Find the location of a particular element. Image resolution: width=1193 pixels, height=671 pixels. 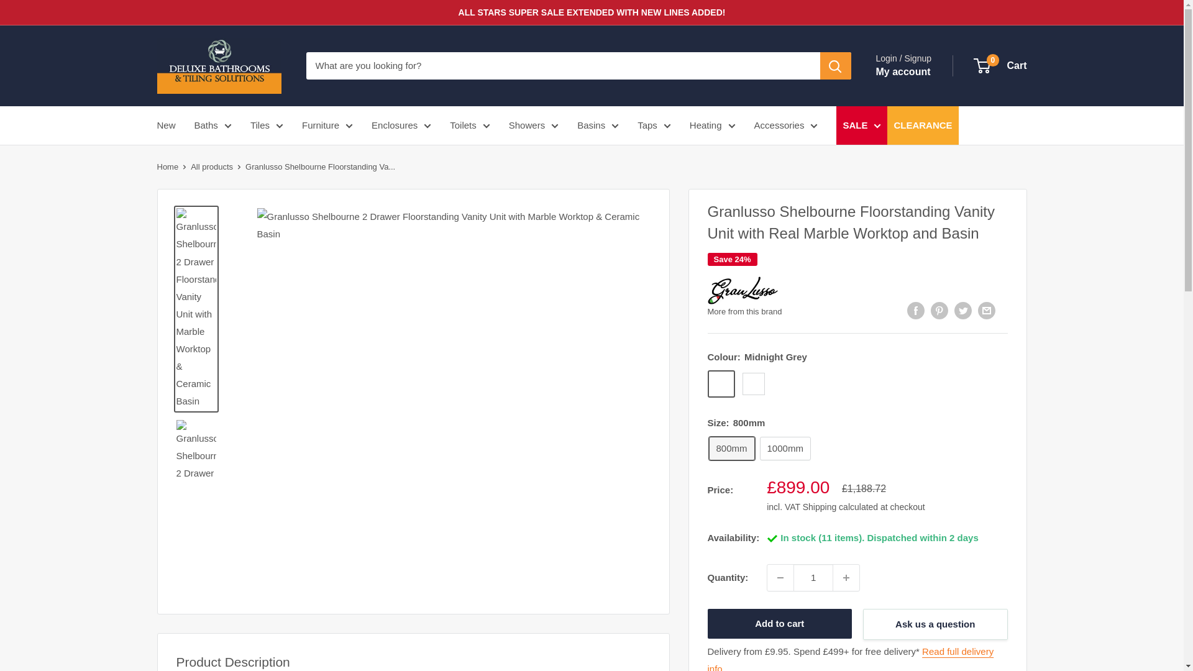

1 is located at coordinates (813, 578).